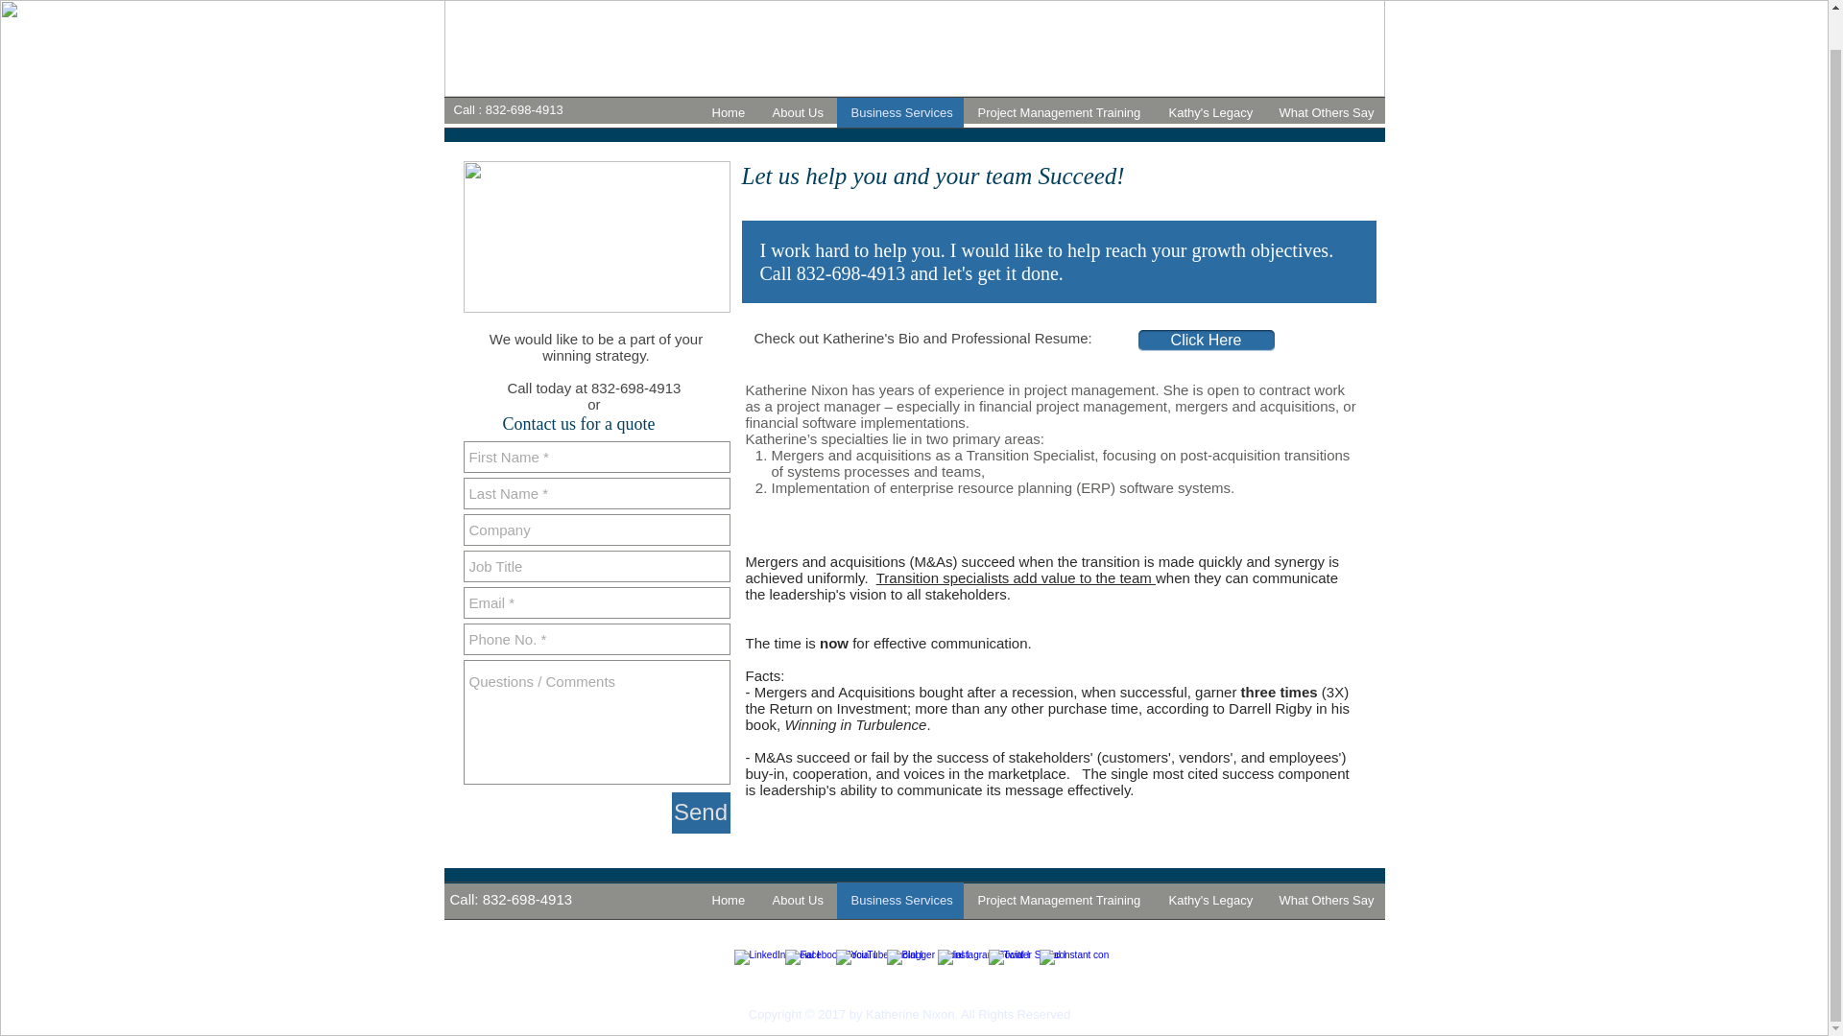  What do you see at coordinates (1209, 111) in the screenshot?
I see `Kathy's Legacy` at bounding box center [1209, 111].